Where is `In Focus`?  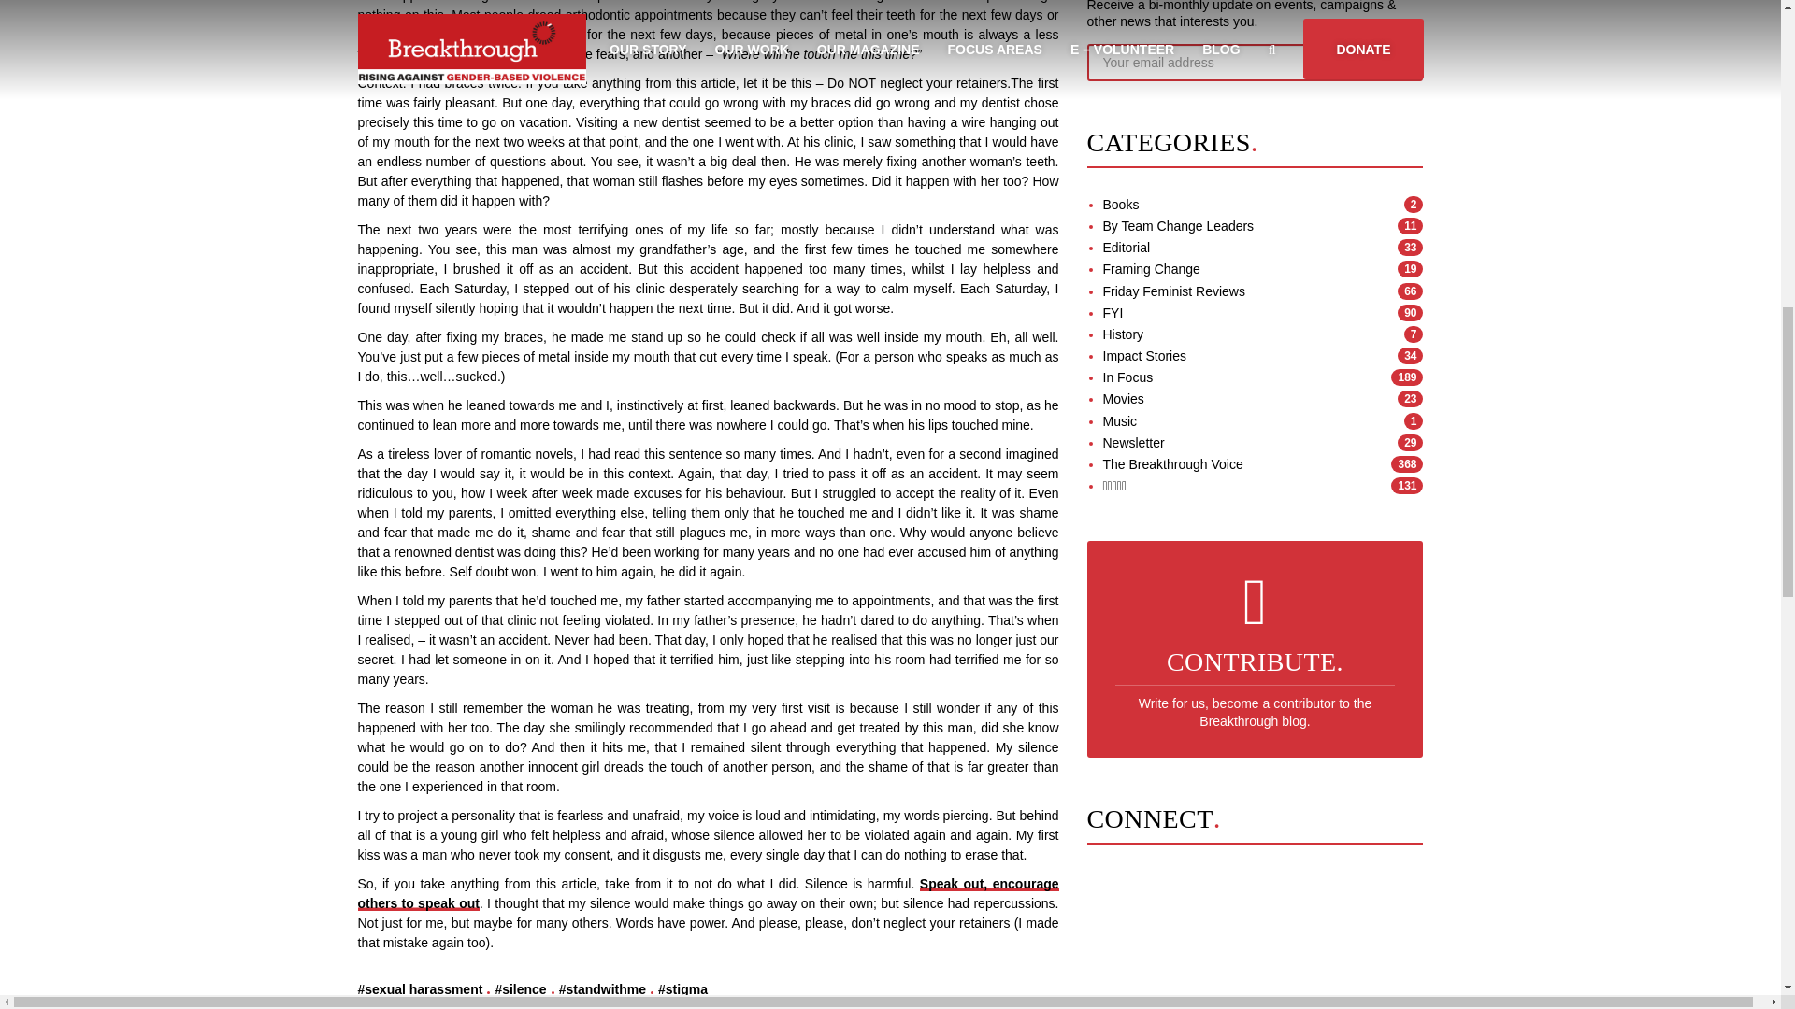
In Focus is located at coordinates (1128, 377).